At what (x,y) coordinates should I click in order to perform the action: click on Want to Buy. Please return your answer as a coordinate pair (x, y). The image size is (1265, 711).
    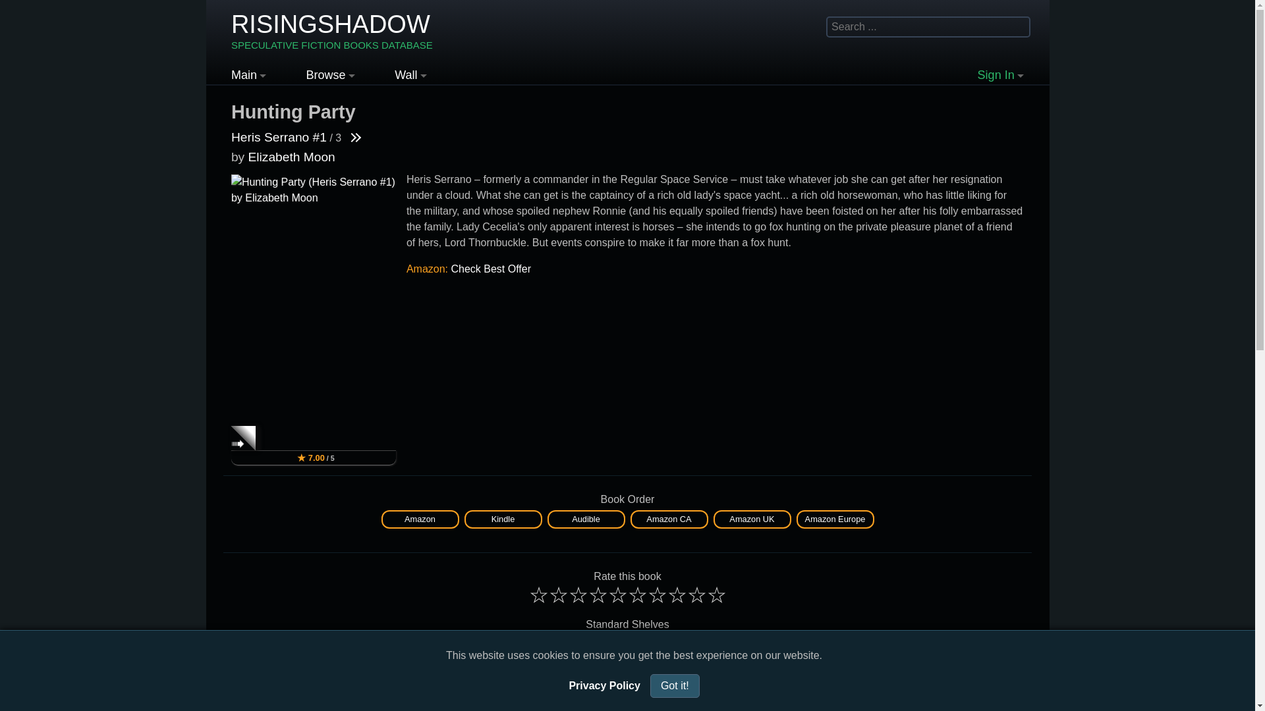
    Looking at the image, I should click on (665, 644).